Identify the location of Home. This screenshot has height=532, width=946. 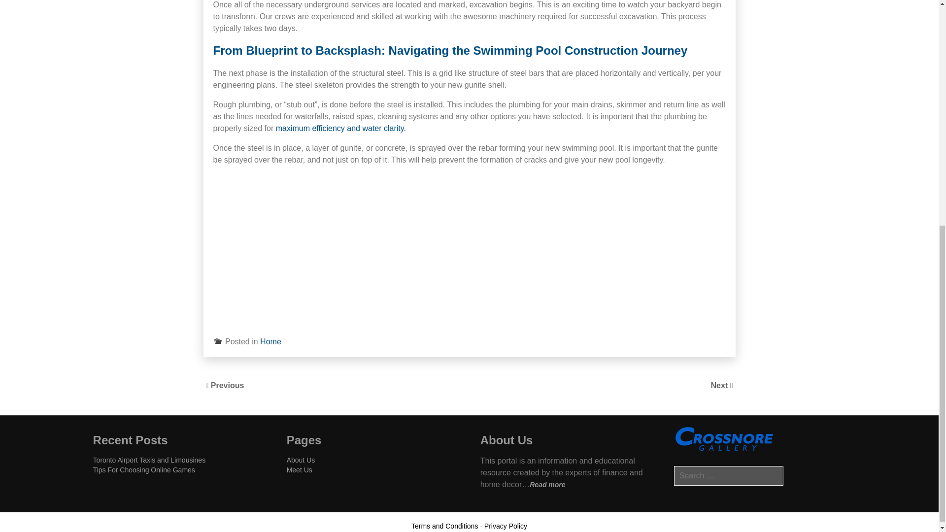
(270, 341).